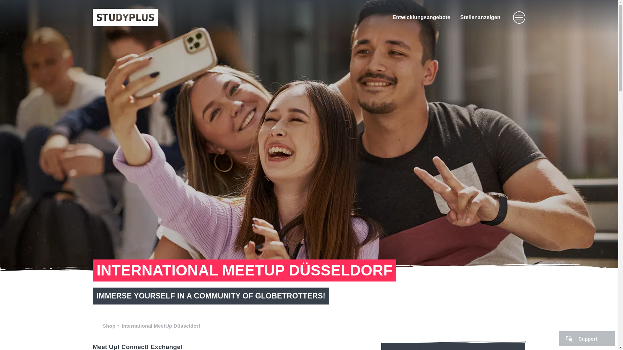 This screenshot has width=623, height=350. What do you see at coordinates (480, 17) in the screenshot?
I see `Stellenanzeigen` at bounding box center [480, 17].